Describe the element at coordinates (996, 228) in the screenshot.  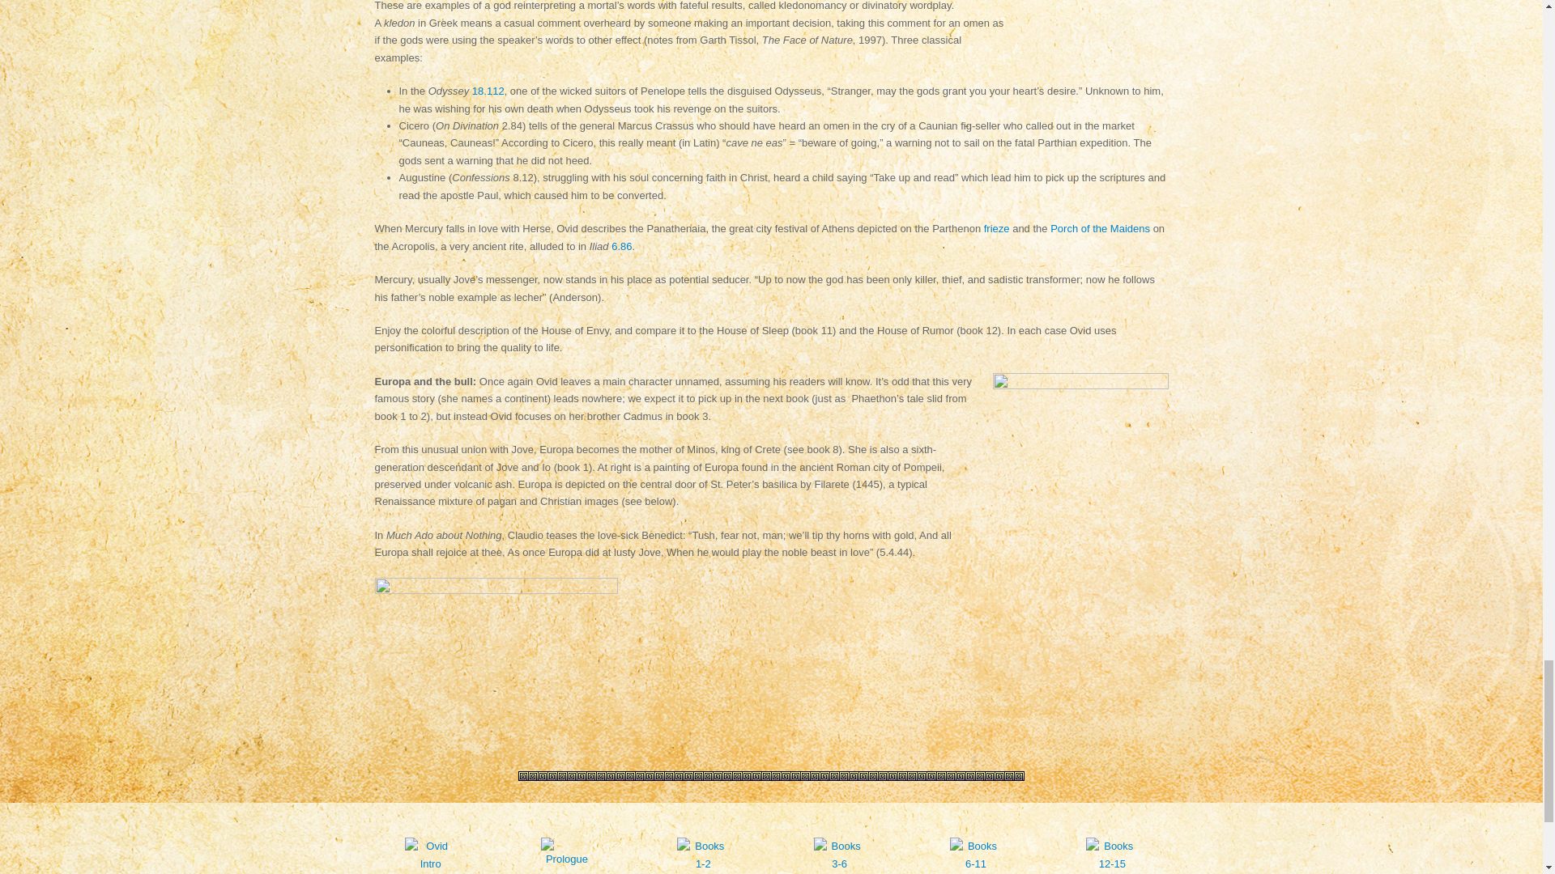
I see `frieze` at that location.